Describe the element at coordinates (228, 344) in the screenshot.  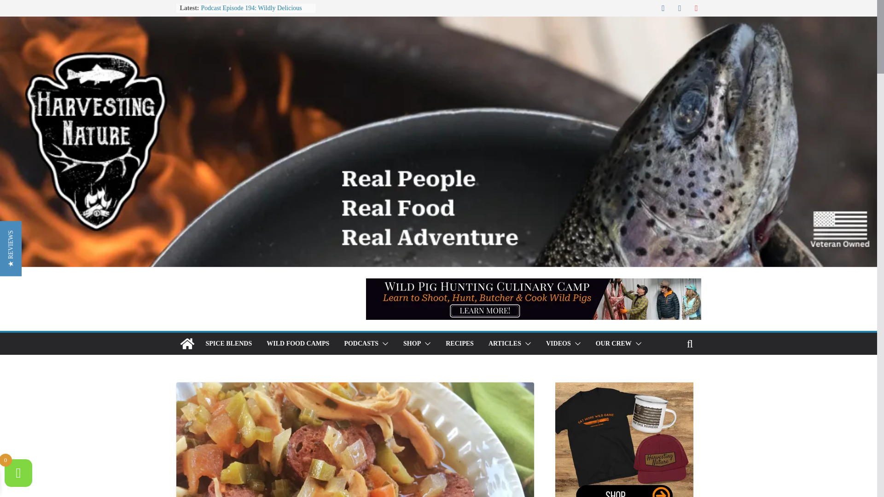
I see `SPICE BLENDS` at that location.